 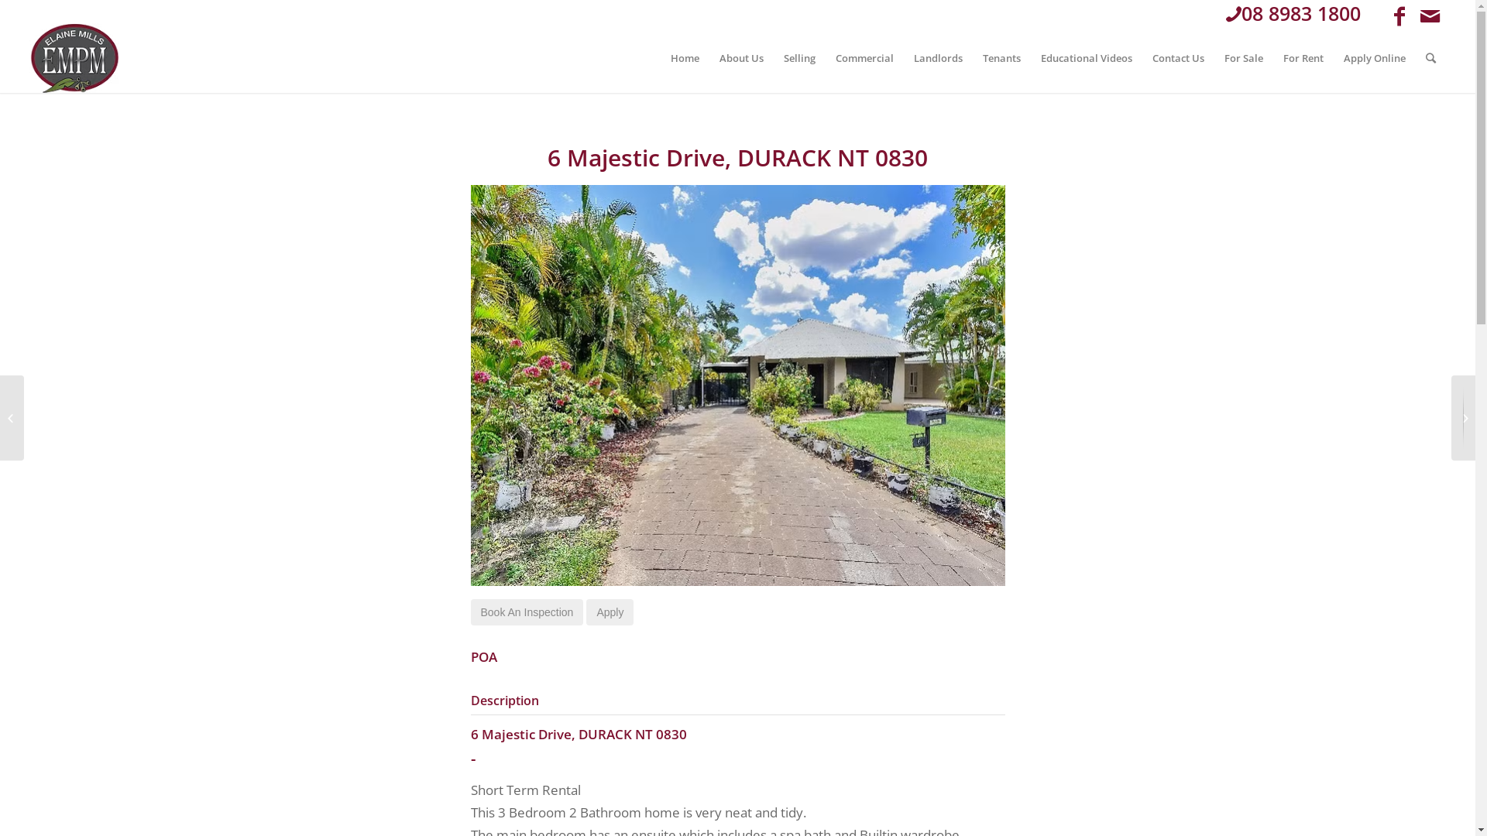 What do you see at coordinates (741, 58) in the screenshot?
I see `About Us` at bounding box center [741, 58].